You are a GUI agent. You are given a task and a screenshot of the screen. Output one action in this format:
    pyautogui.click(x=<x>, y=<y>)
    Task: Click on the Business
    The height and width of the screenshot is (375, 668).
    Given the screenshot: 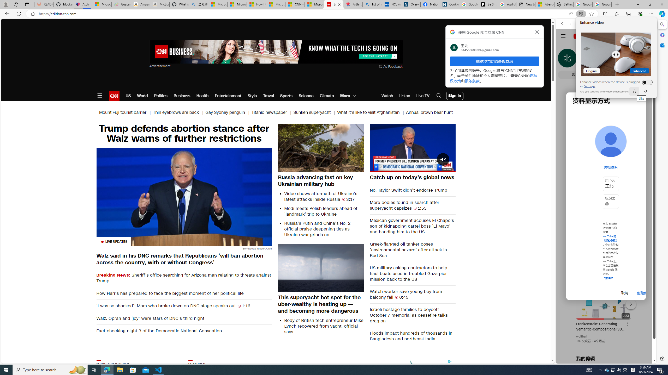 What is the action you would take?
    pyautogui.click(x=182, y=96)
    